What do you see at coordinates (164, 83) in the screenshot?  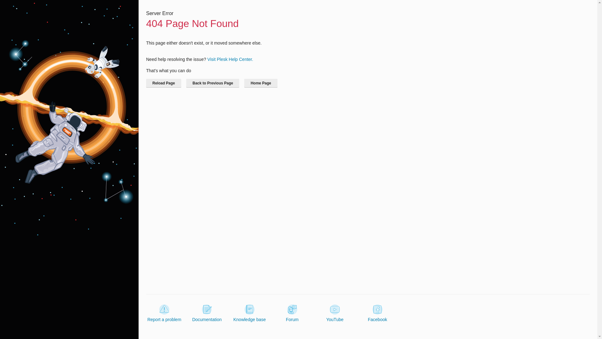 I see `Reload Page` at bounding box center [164, 83].